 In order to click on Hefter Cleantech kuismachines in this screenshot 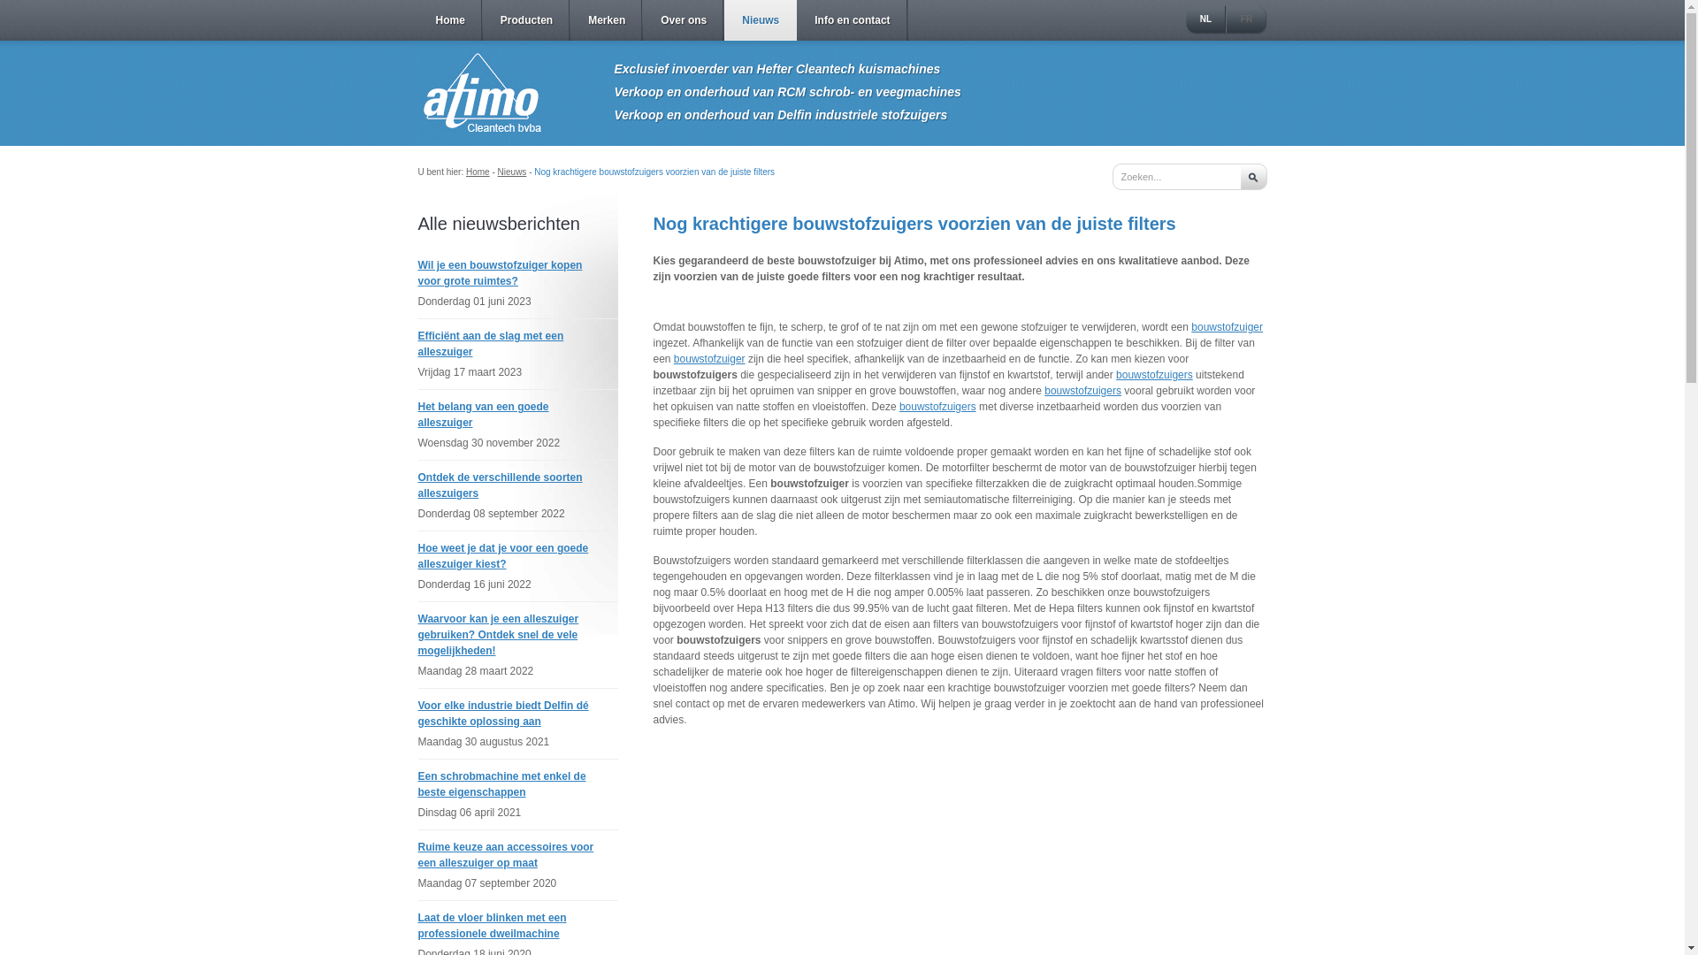, I will do `click(849, 69)`.